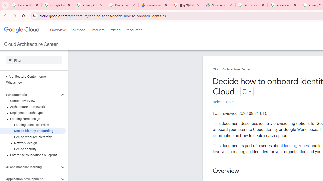  Describe the element at coordinates (25, 5) in the screenshot. I see `Google Workspace Admin Community` at that location.